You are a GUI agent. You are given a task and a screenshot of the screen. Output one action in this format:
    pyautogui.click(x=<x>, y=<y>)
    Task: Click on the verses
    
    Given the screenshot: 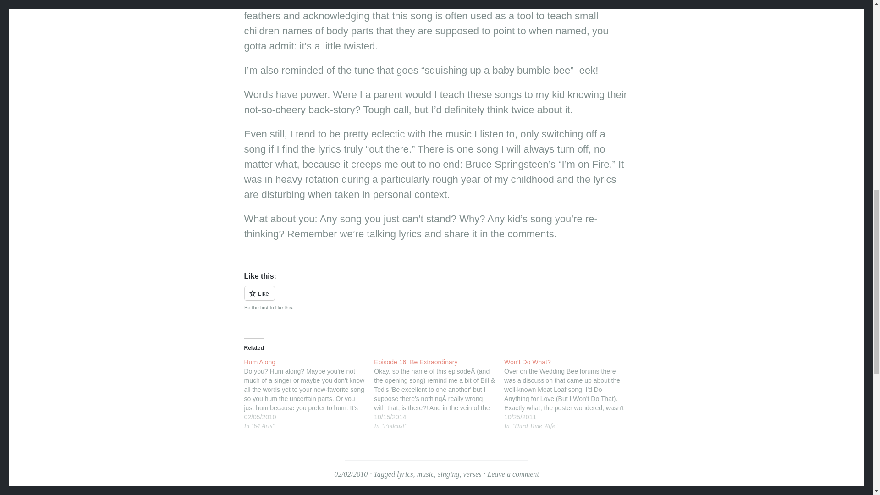 What is the action you would take?
    pyautogui.click(x=472, y=474)
    